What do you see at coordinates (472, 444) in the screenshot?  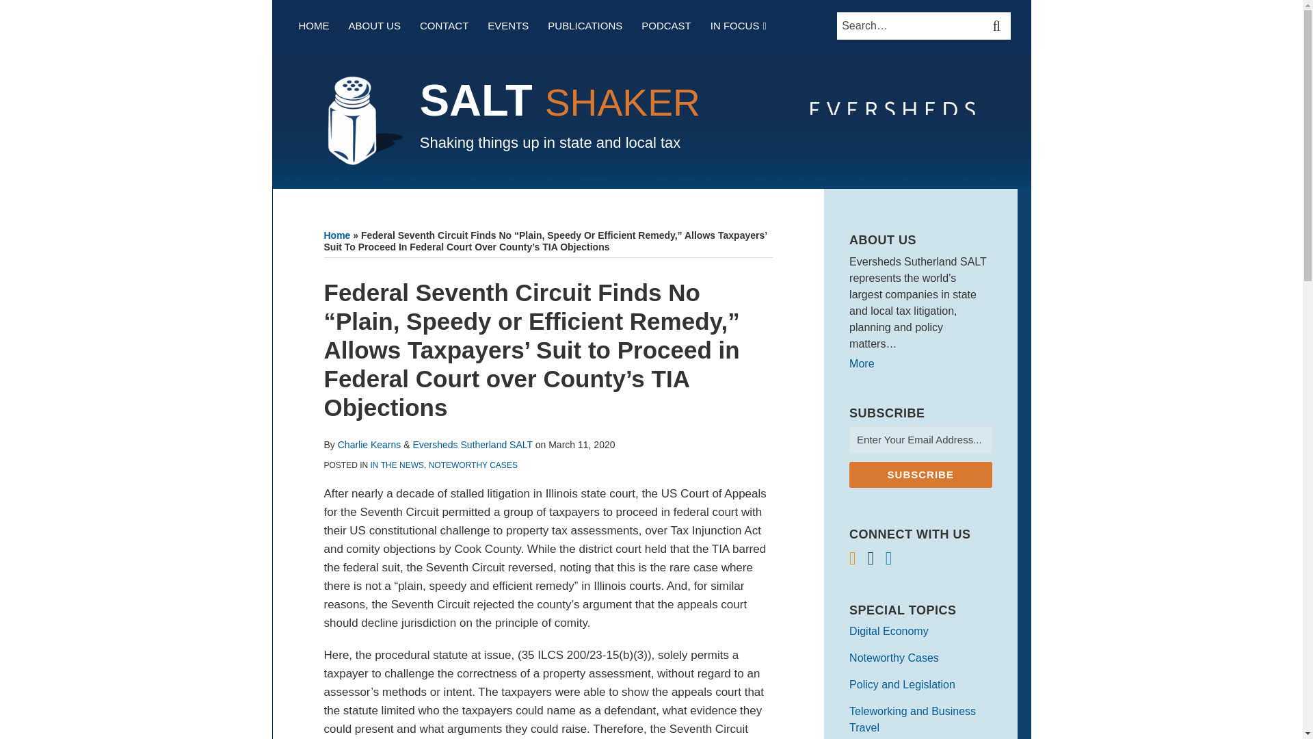 I see `Eversheds Sutherland SALT` at bounding box center [472, 444].